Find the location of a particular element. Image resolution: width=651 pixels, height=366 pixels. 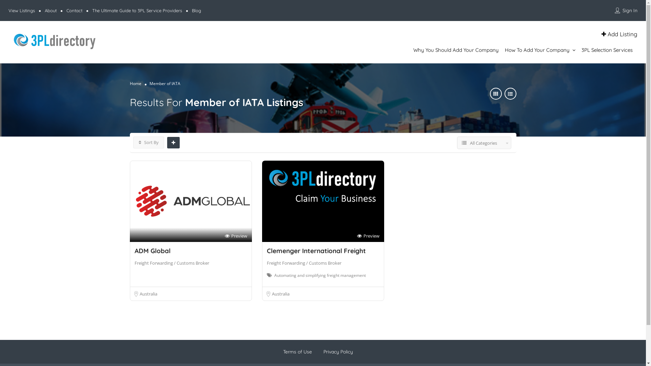

Why You Should Add Your Company is located at coordinates (456, 50).